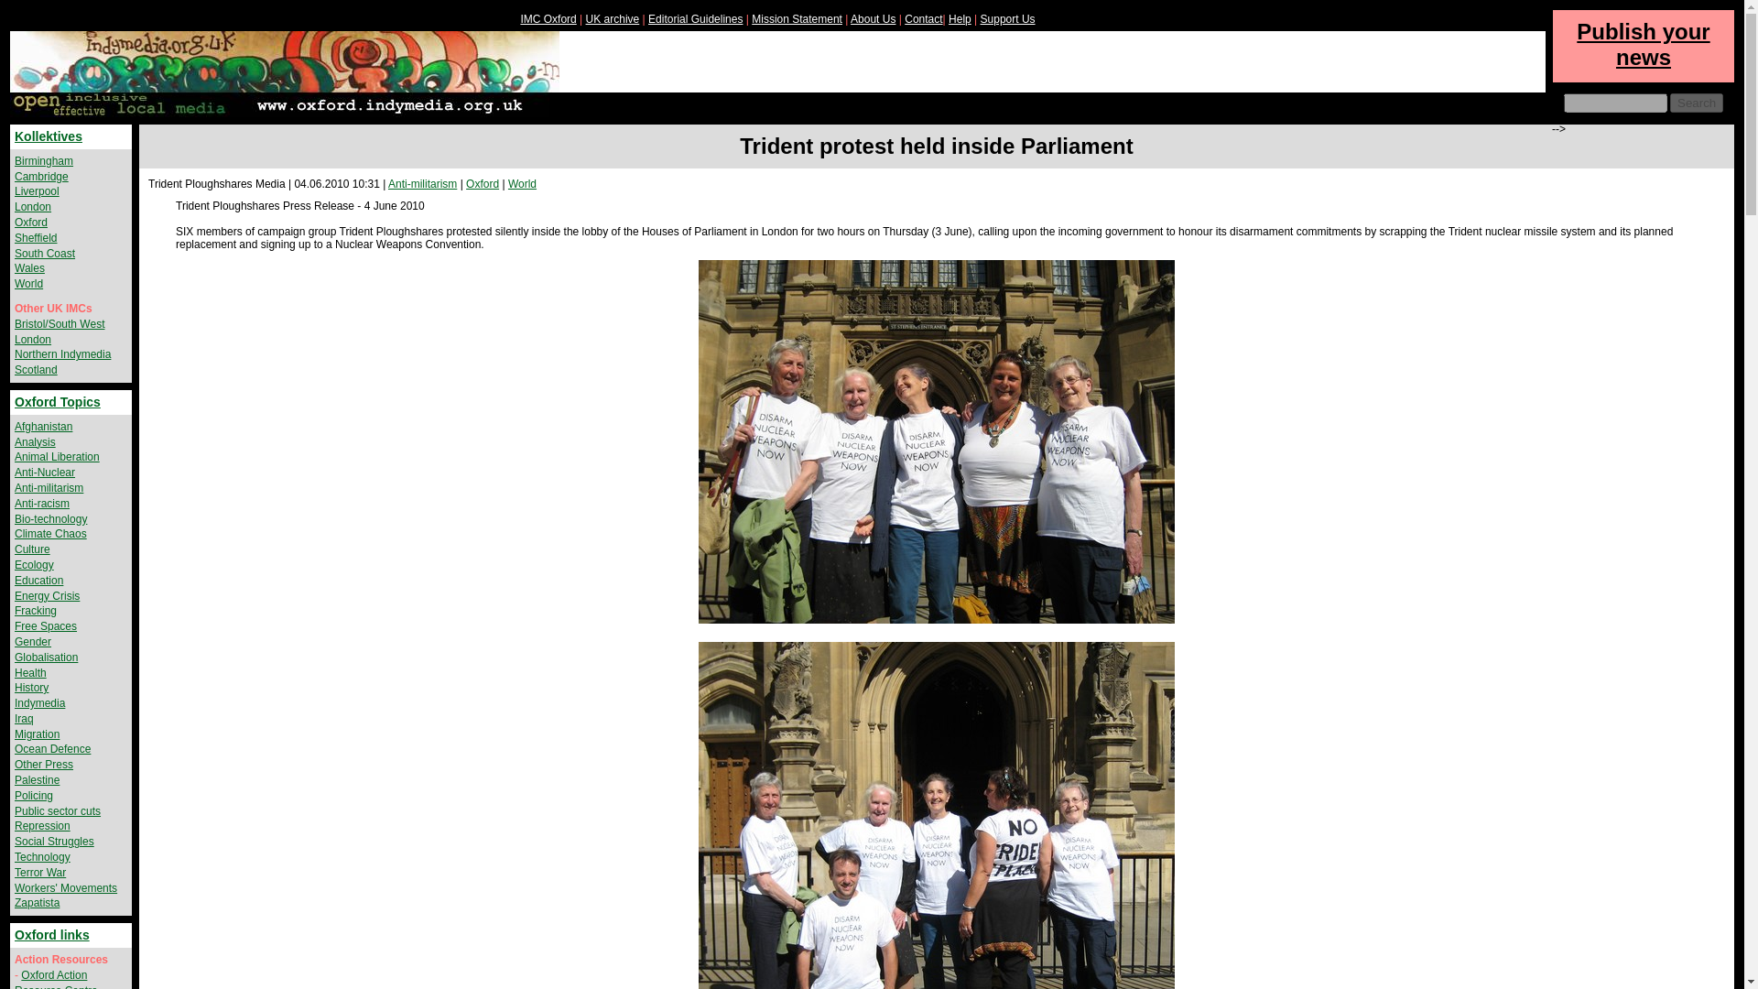  I want to click on About Us, so click(873, 19).